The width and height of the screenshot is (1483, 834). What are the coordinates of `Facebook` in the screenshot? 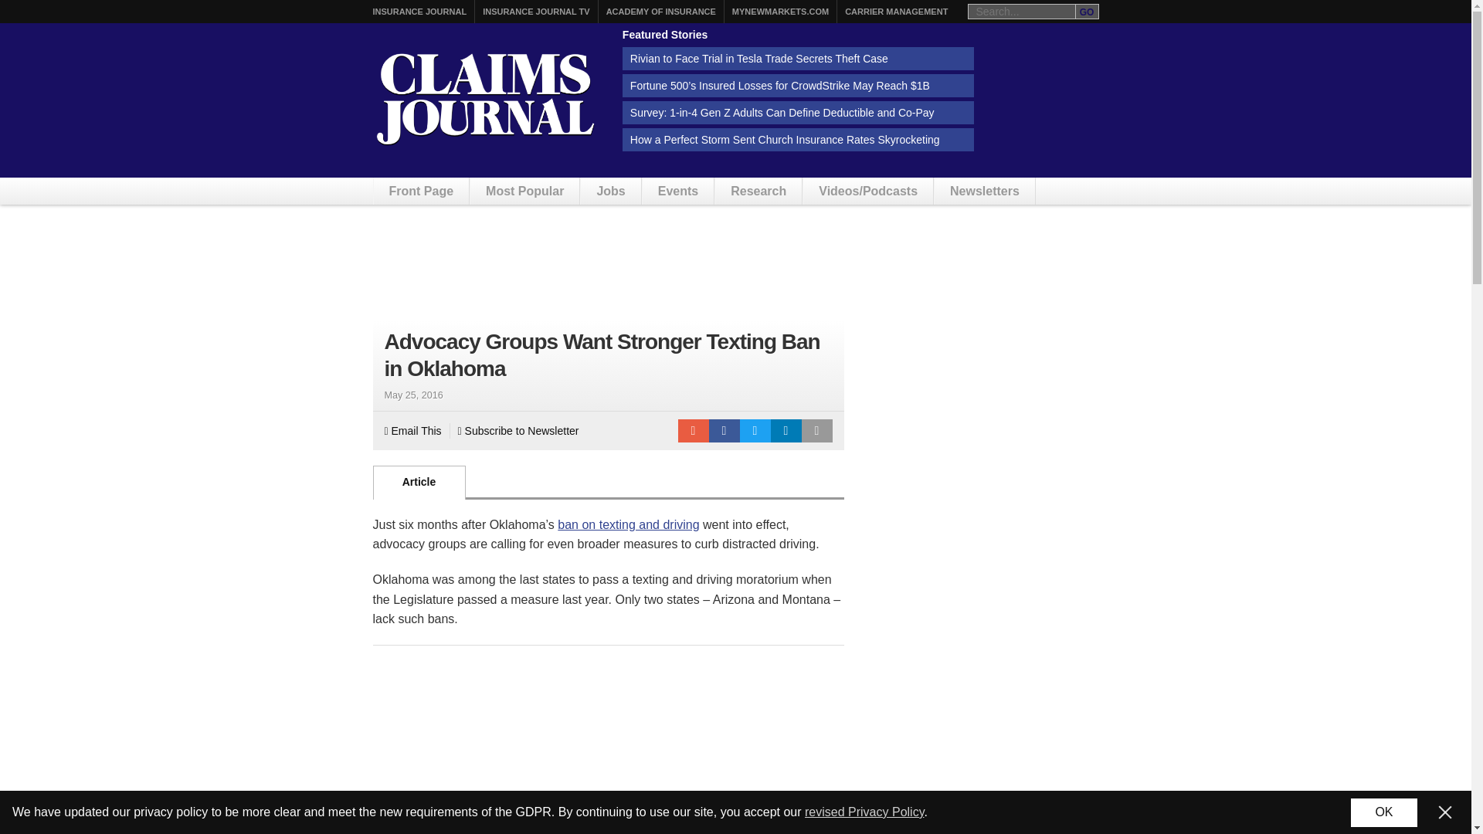 It's located at (725, 431).